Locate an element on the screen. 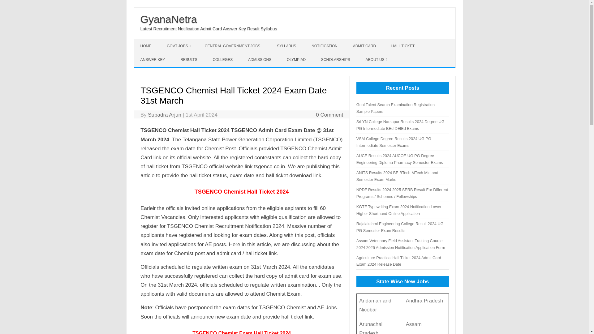 The image size is (594, 334). COLLEGES is located at coordinates (223, 59).